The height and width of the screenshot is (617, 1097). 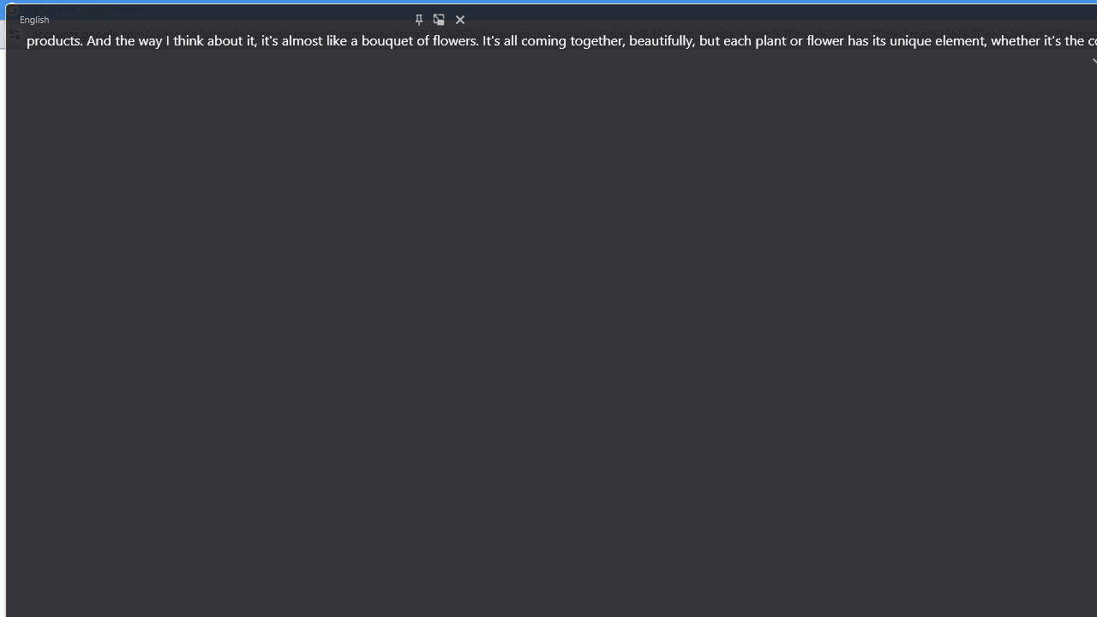 What do you see at coordinates (439, 19) in the screenshot?
I see `Back to tab` at bounding box center [439, 19].